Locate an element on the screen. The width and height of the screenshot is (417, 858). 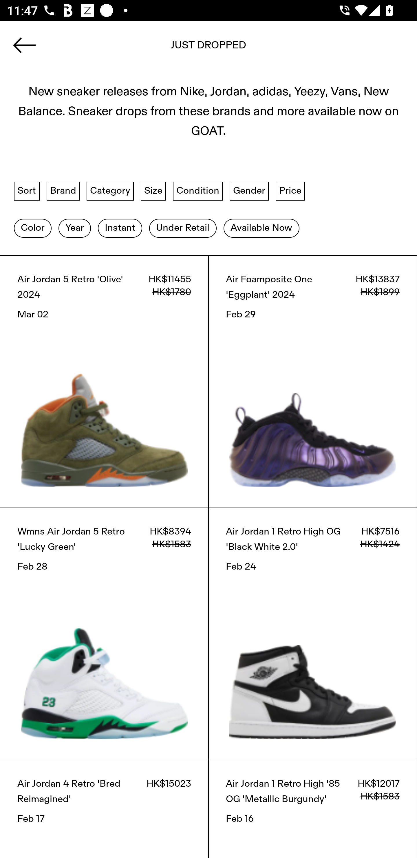
Available Now is located at coordinates (261, 228).